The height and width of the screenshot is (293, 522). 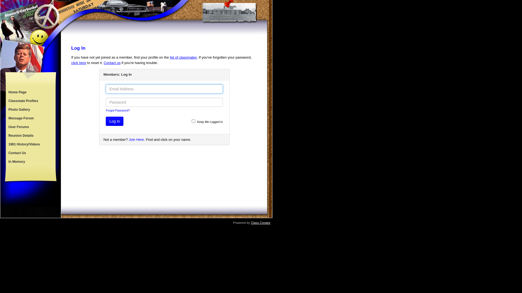 I want to click on User Forums, so click(x=30, y=127).